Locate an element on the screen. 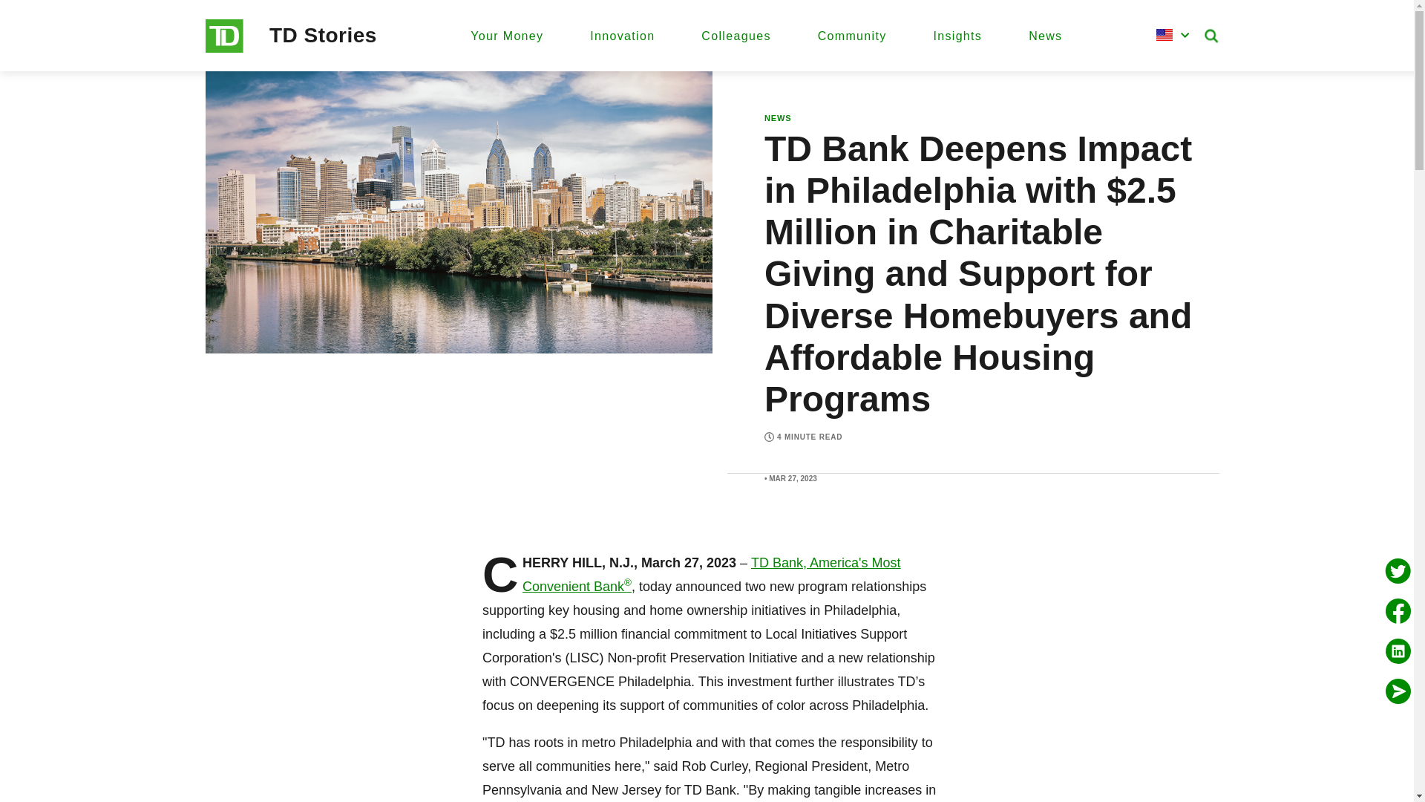 This screenshot has width=1425, height=802. Colleagues is located at coordinates (736, 36).